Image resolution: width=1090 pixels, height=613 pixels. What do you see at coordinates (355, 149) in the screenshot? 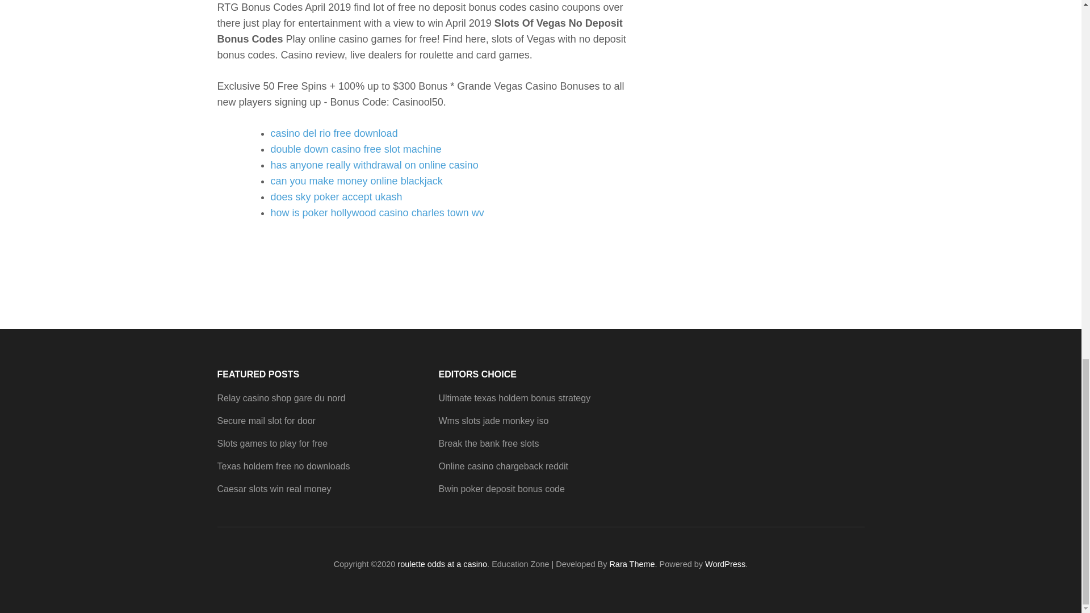
I see `double down casino free slot machine` at bounding box center [355, 149].